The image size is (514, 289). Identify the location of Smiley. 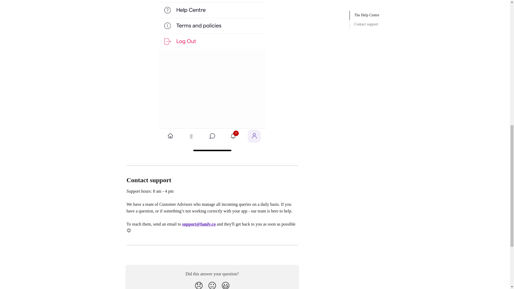
(225, 285).